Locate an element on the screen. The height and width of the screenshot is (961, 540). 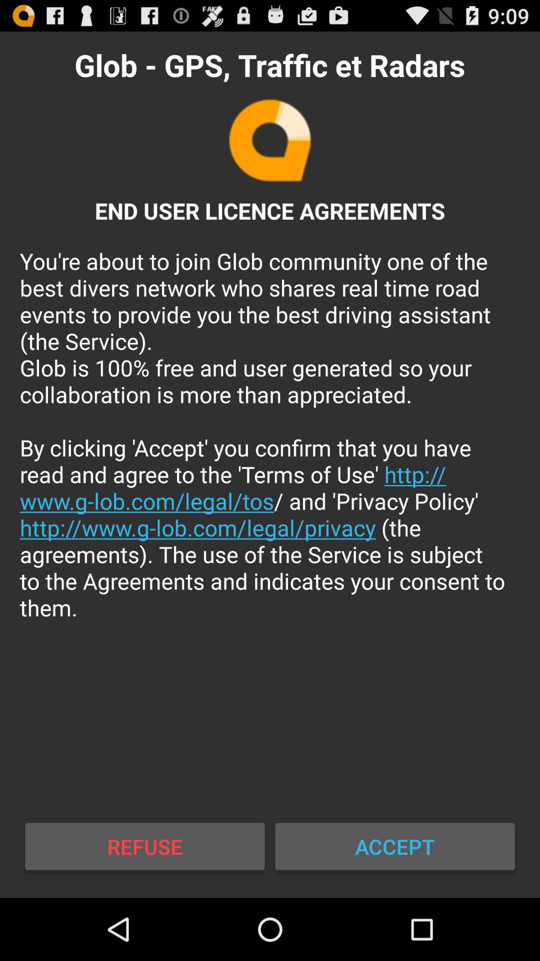
turn on the icon next to the refuse is located at coordinates (395, 846).